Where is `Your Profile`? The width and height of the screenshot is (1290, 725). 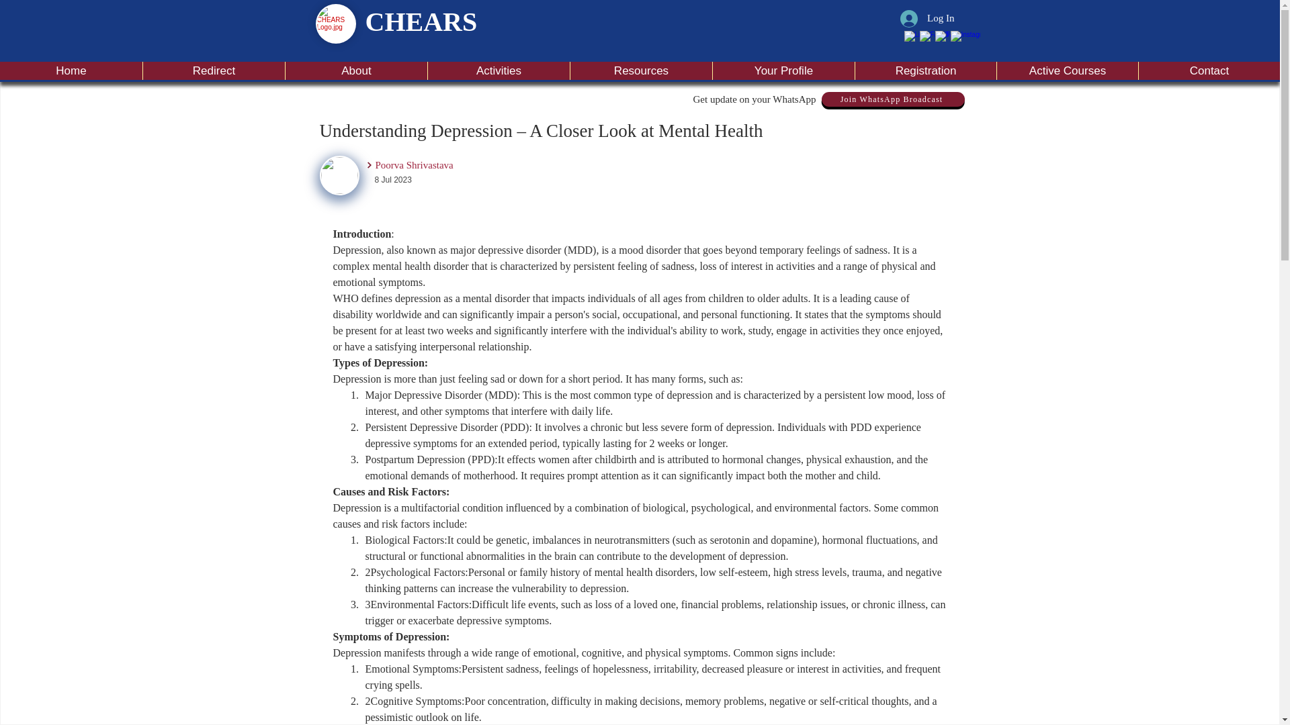
Your Profile is located at coordinates (783, 70).